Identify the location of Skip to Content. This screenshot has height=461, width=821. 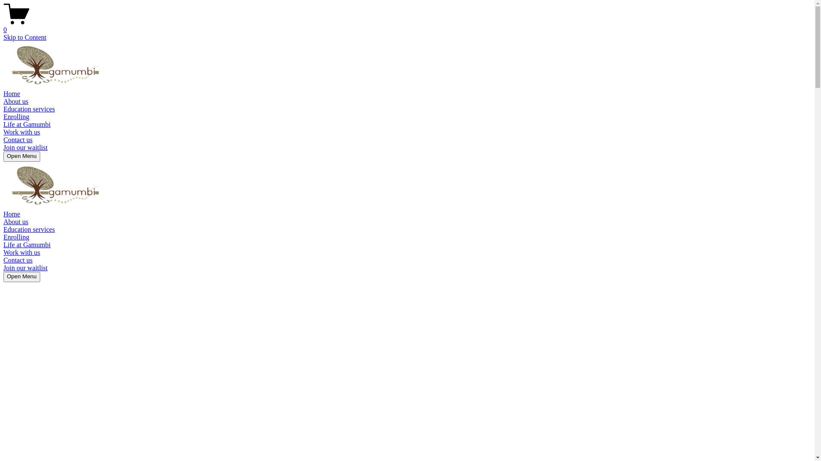
(25, 38).